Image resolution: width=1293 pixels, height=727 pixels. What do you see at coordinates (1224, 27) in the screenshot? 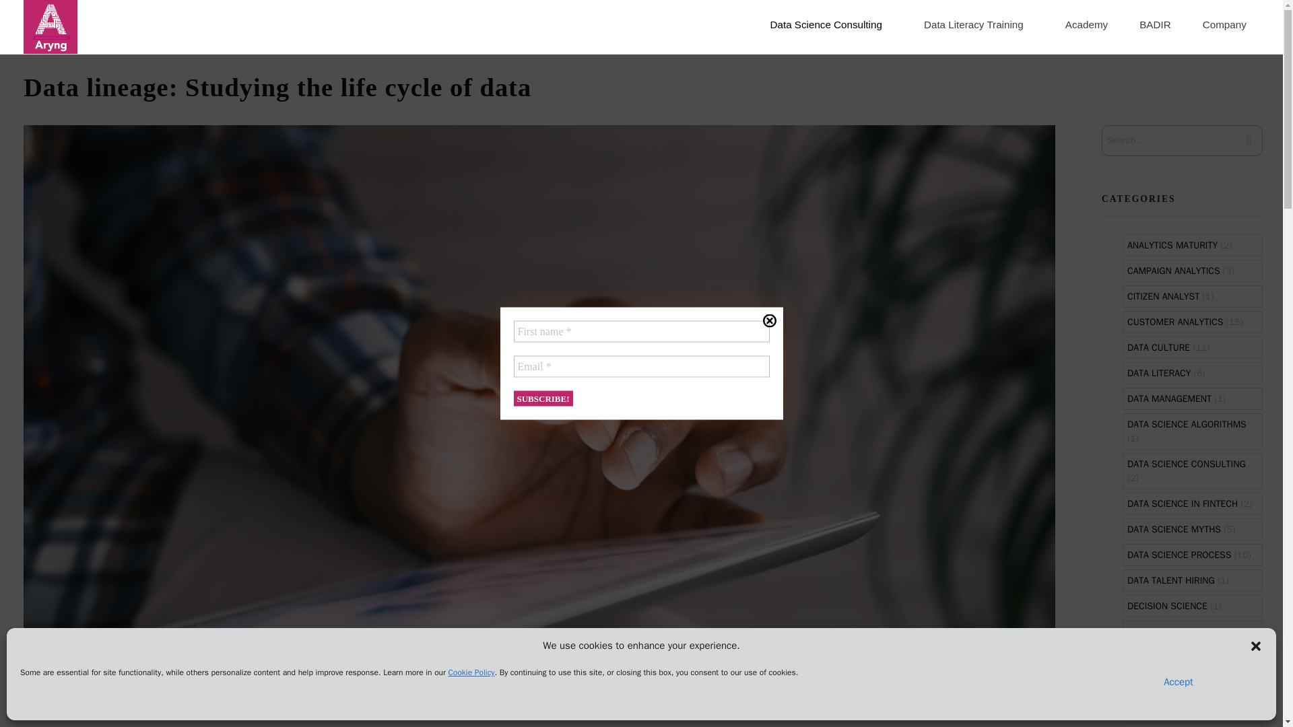
I see `Company` at bounding box center [1224, 27].